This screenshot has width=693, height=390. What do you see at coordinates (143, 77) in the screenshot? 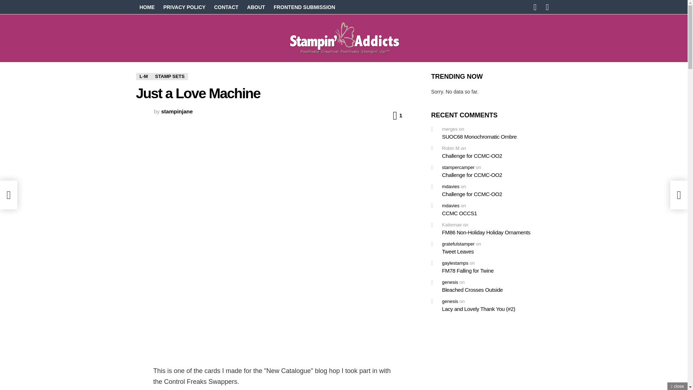
I see `L-M` at bounding box center [143, 77].